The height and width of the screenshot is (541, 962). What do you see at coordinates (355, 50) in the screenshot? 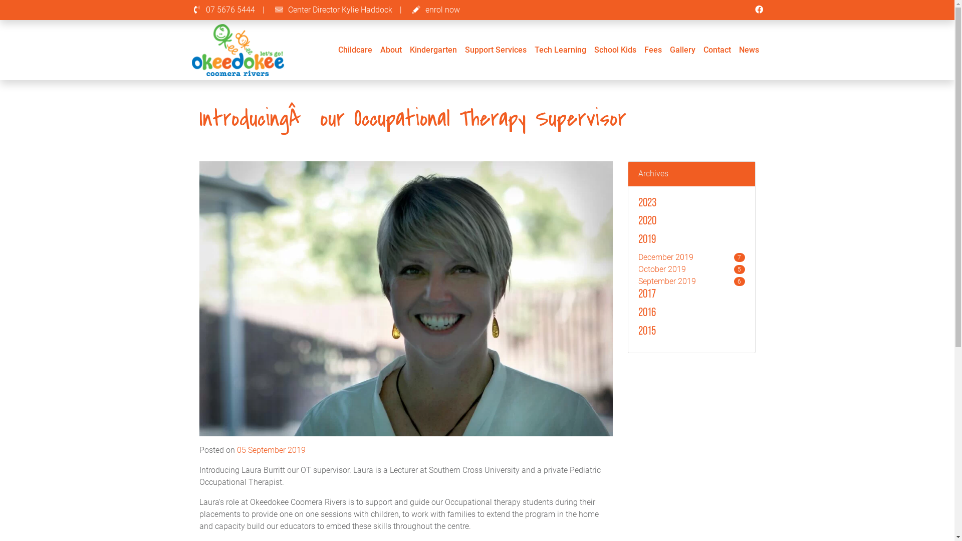
I see `Childcare` at bounding box center [355, 50].